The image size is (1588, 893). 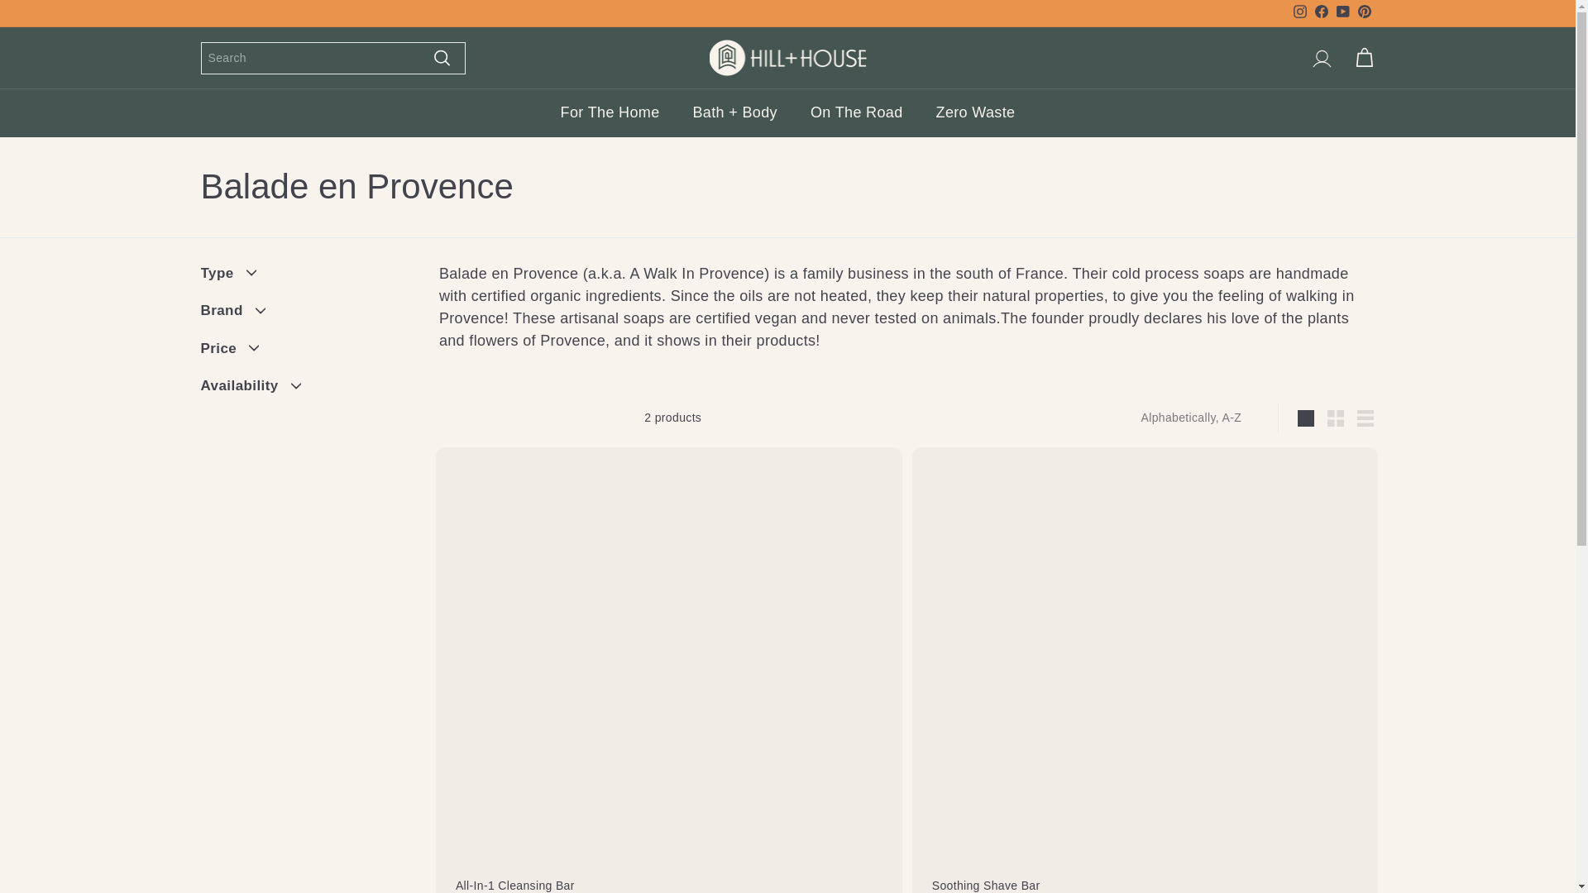 I want to click on Small, so click(x=305, y=278).